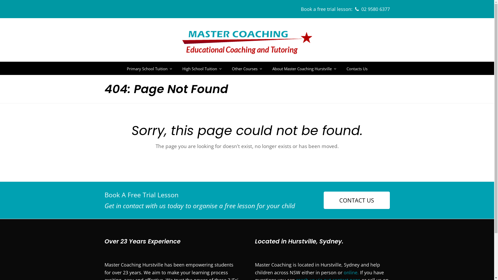  What do you see at coordinates (345, 9) in the screenshot?
I see `Book a free trial lesson: 02 9580 6377` at bounding box center [345, 9].